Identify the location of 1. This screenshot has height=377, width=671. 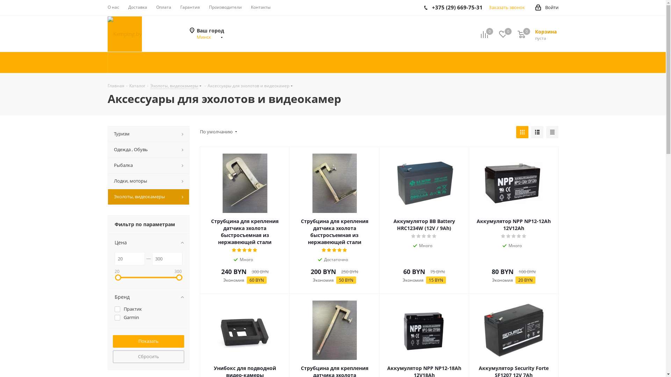
(414, 236).